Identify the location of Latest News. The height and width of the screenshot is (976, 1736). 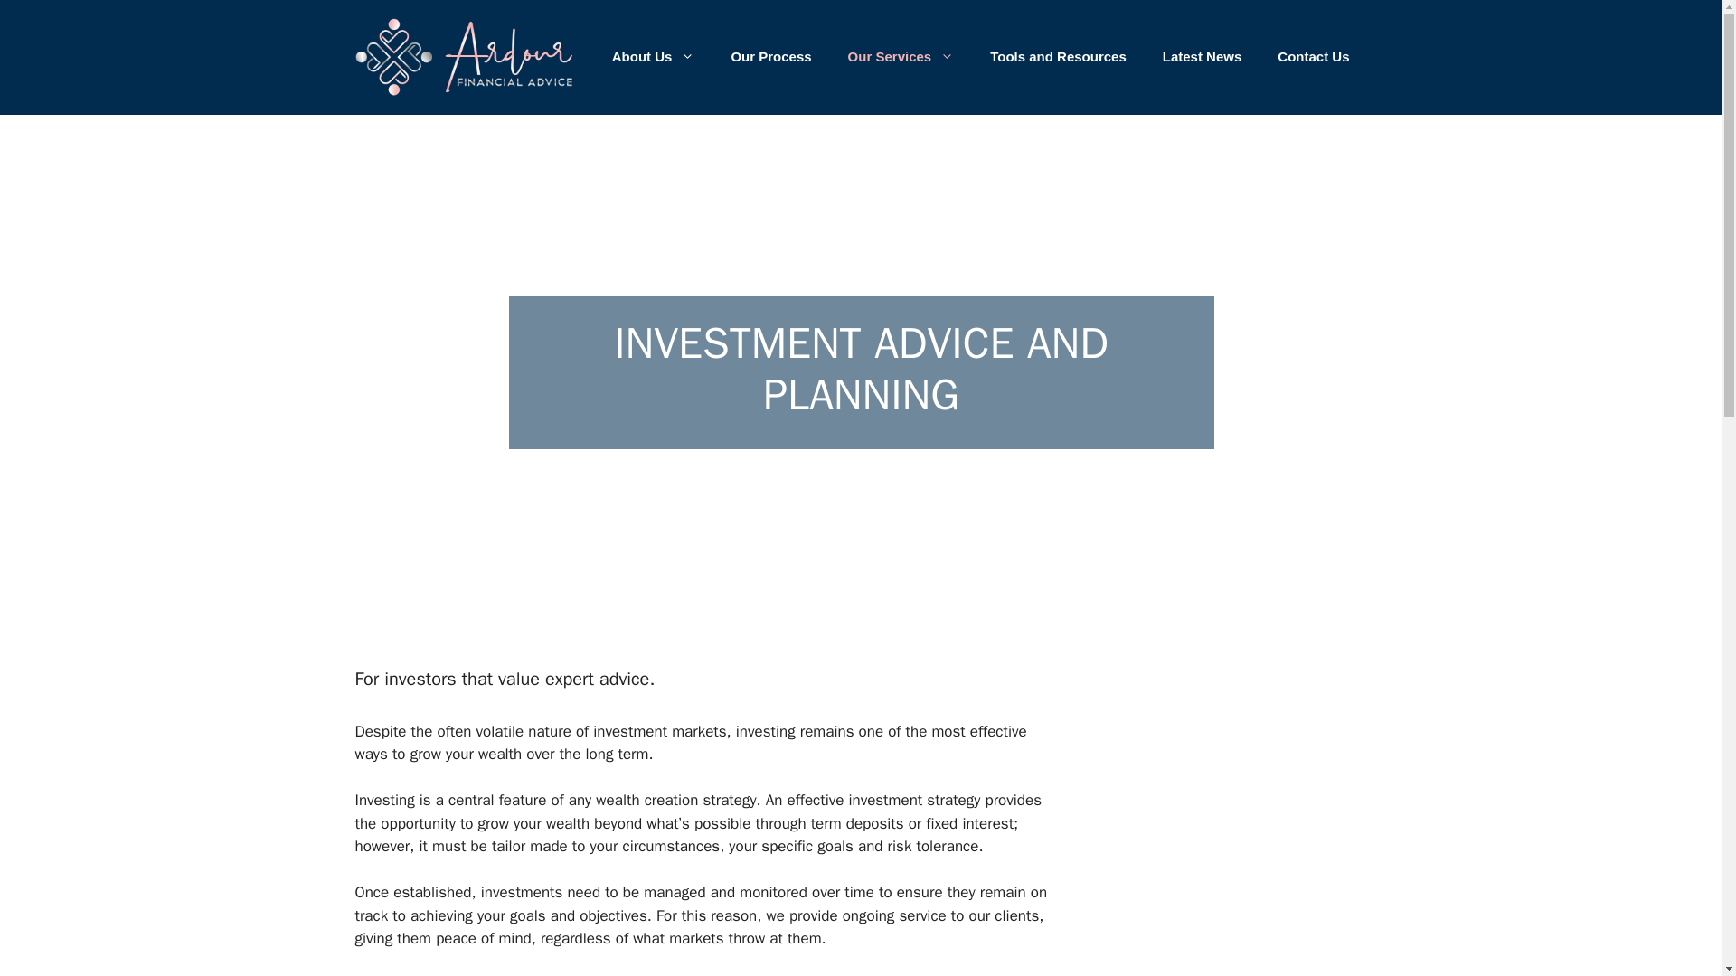
(1202, 56).